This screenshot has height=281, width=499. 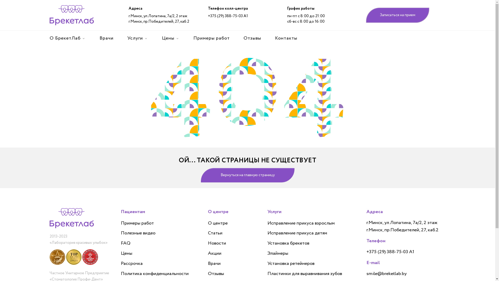 What do you see at coordinates (126, 244) in the screenshot?
I see `FAQ` at bounding box center [126, 244].